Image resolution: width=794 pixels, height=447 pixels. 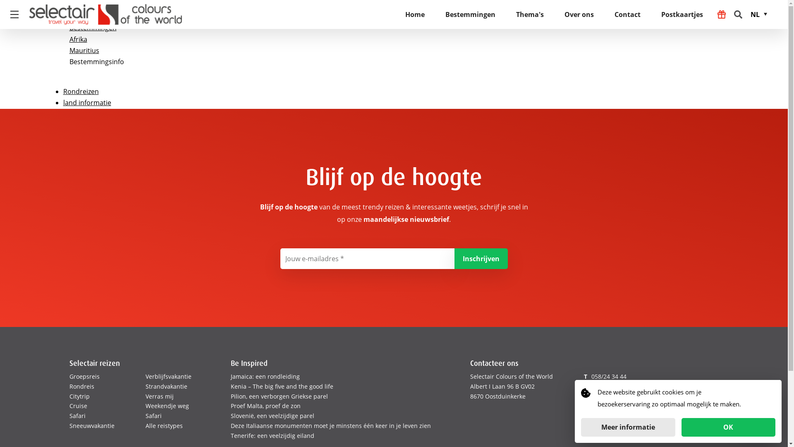 I want to click on Thema's, so click(x=530, y=14).